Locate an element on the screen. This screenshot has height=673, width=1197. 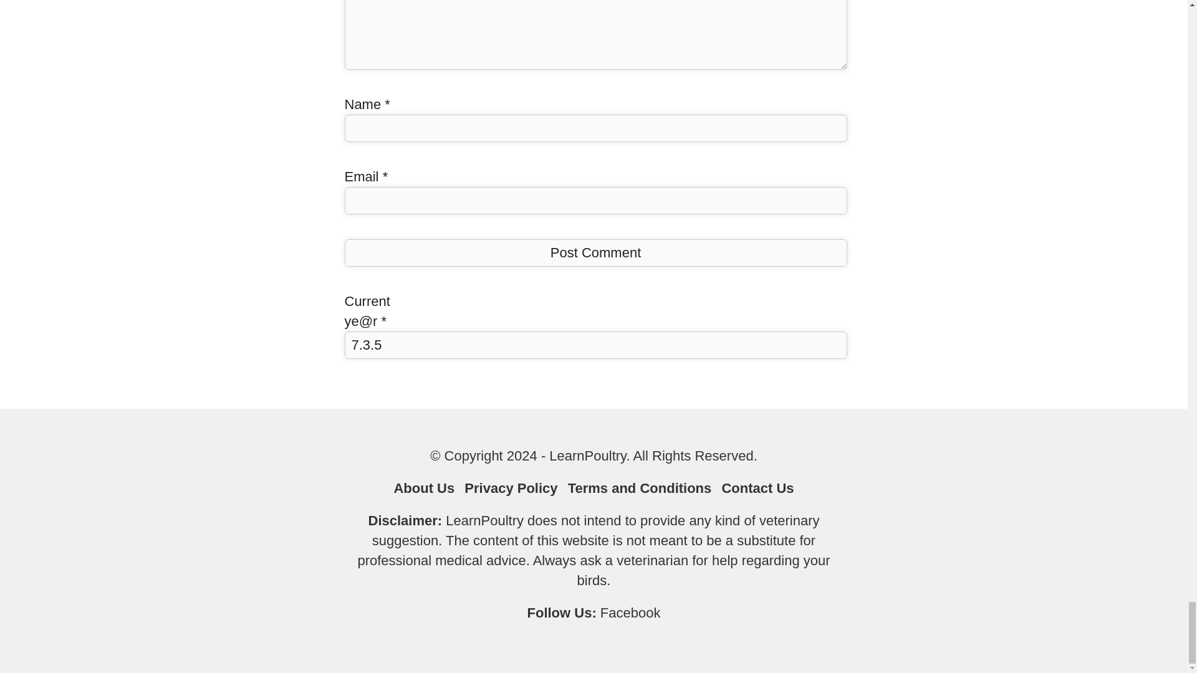
7.3.5 is located at coordinates (595, 345).